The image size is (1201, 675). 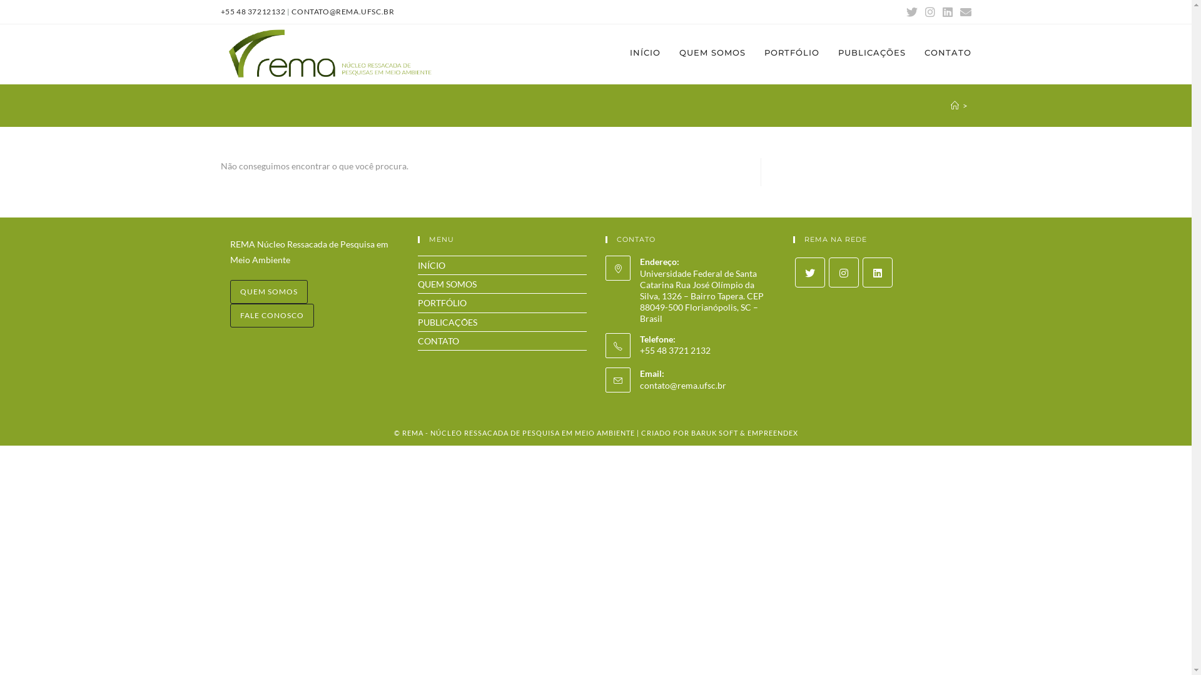 I want to click on QUEM SOMOS, so click(x=269, y=292).